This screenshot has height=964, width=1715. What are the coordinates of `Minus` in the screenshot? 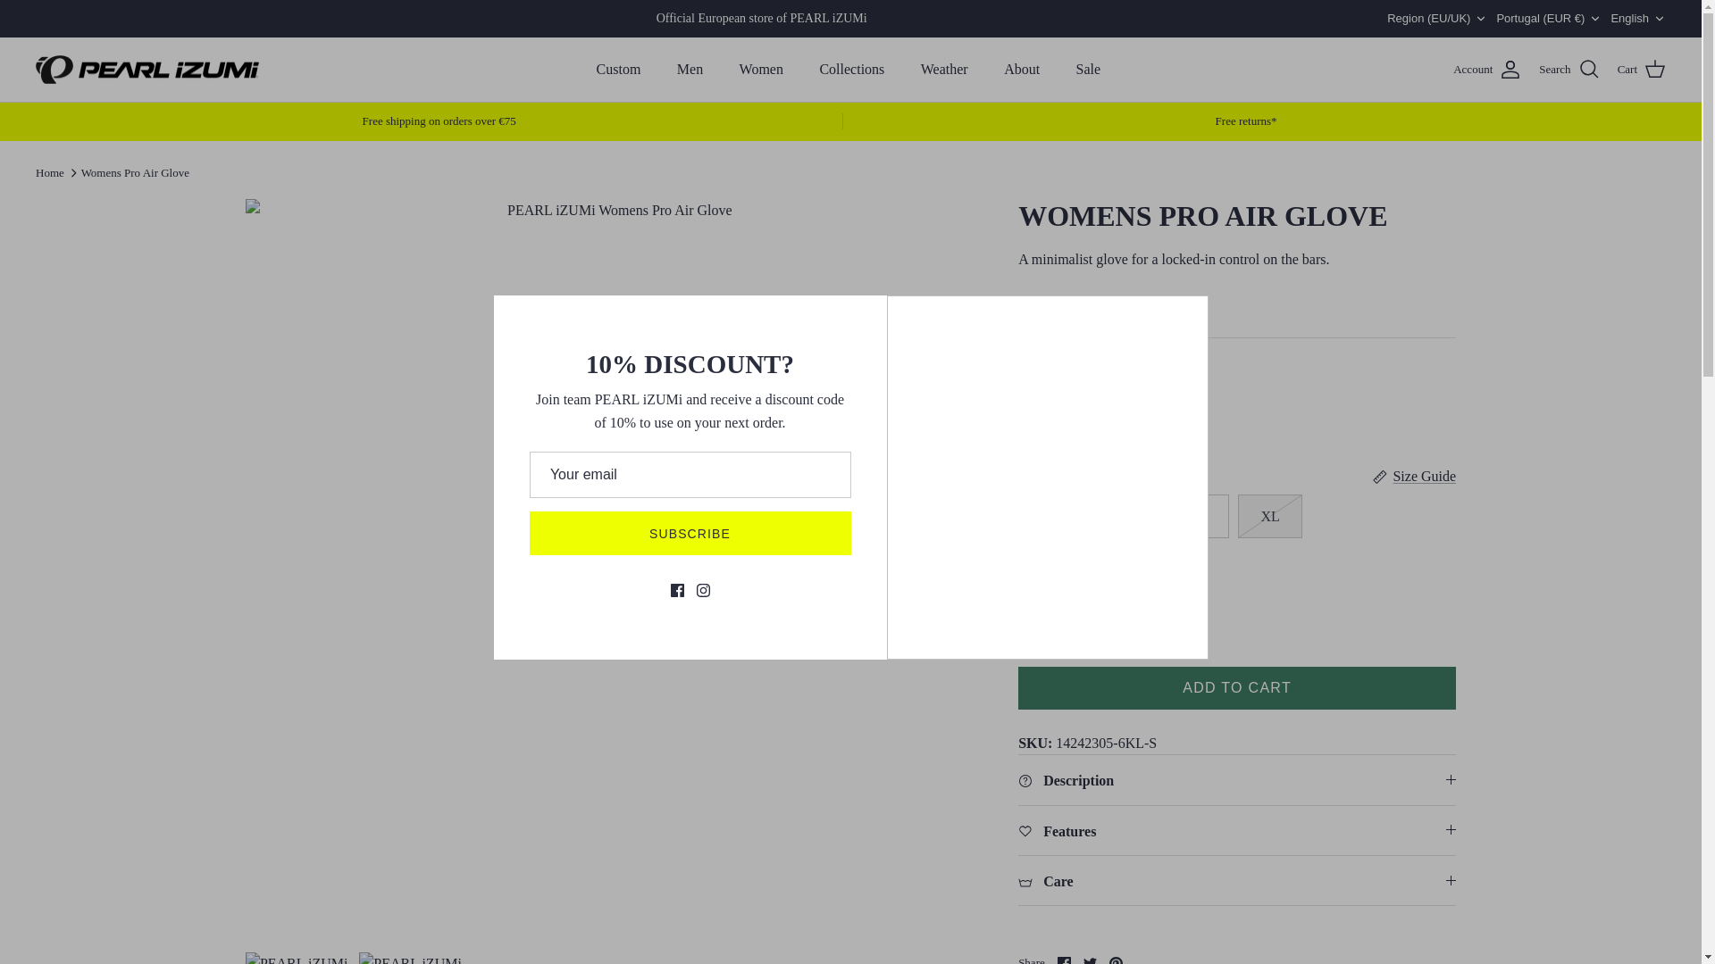 It's located at (1040, 609).